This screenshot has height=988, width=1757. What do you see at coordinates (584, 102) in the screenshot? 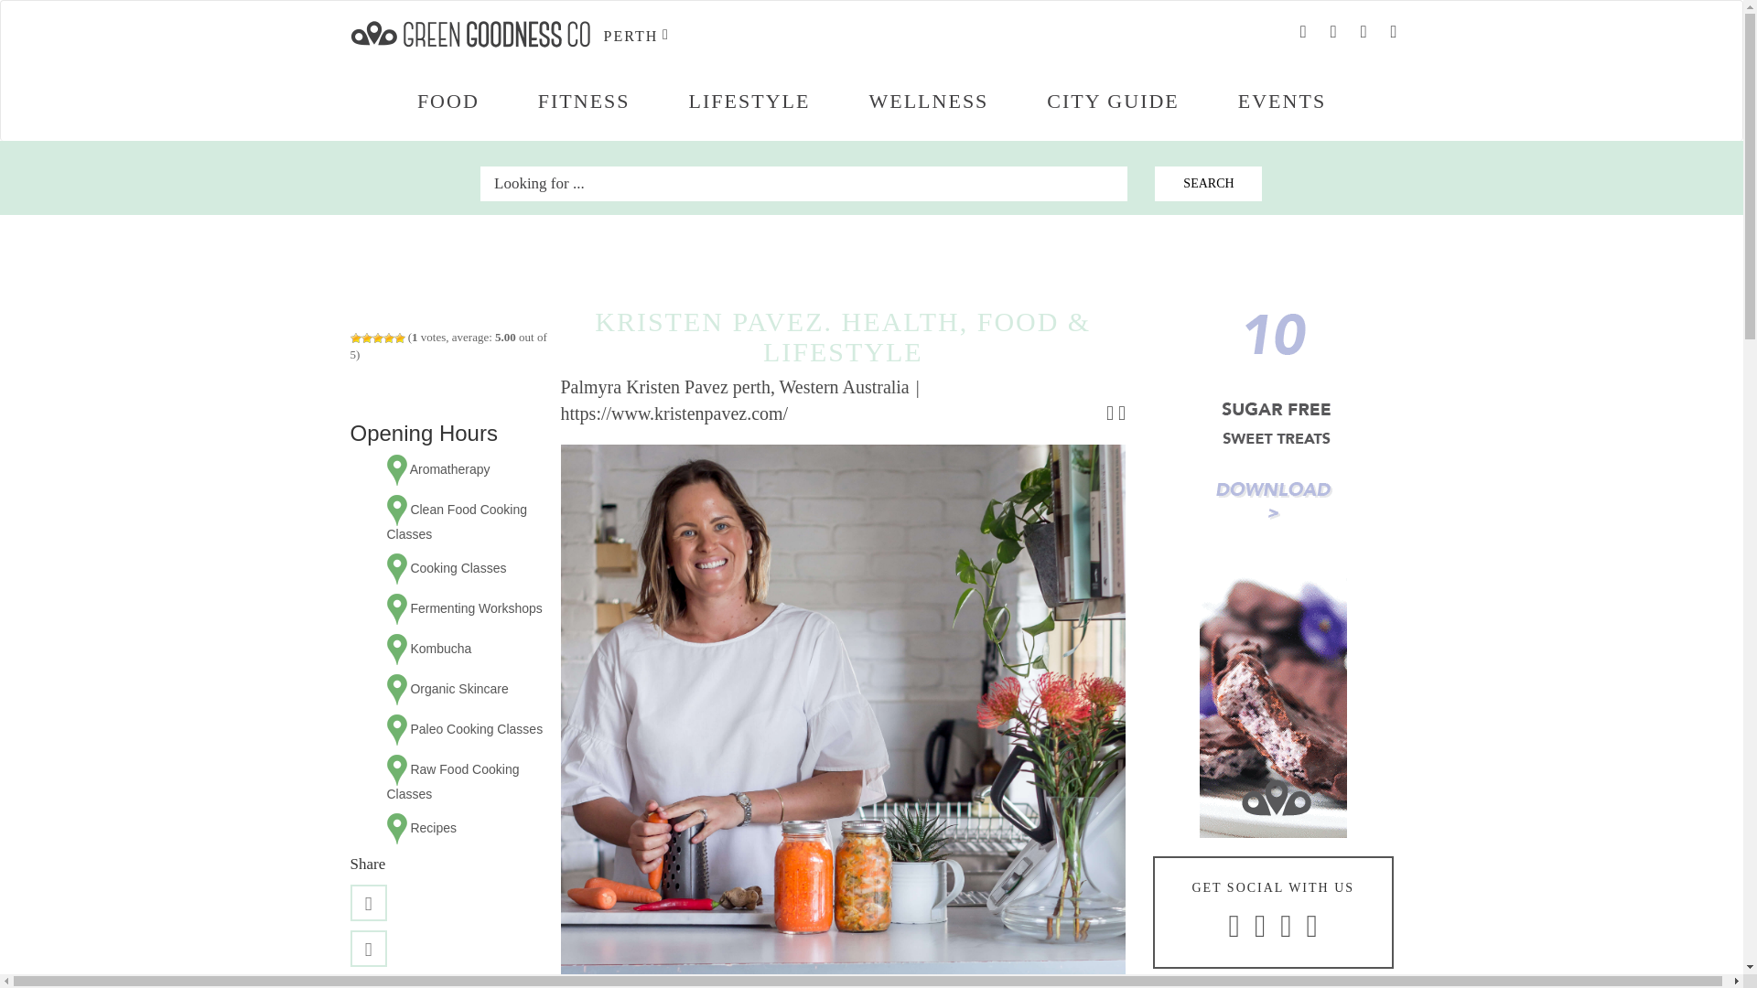
I see `FITNESS` at bounding box center [584, 102].